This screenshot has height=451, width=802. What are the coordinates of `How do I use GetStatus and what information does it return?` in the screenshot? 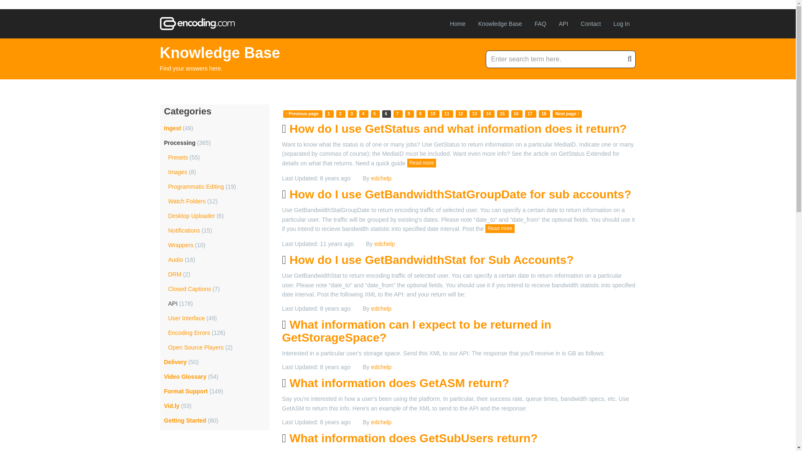 It's located at (458, 129).